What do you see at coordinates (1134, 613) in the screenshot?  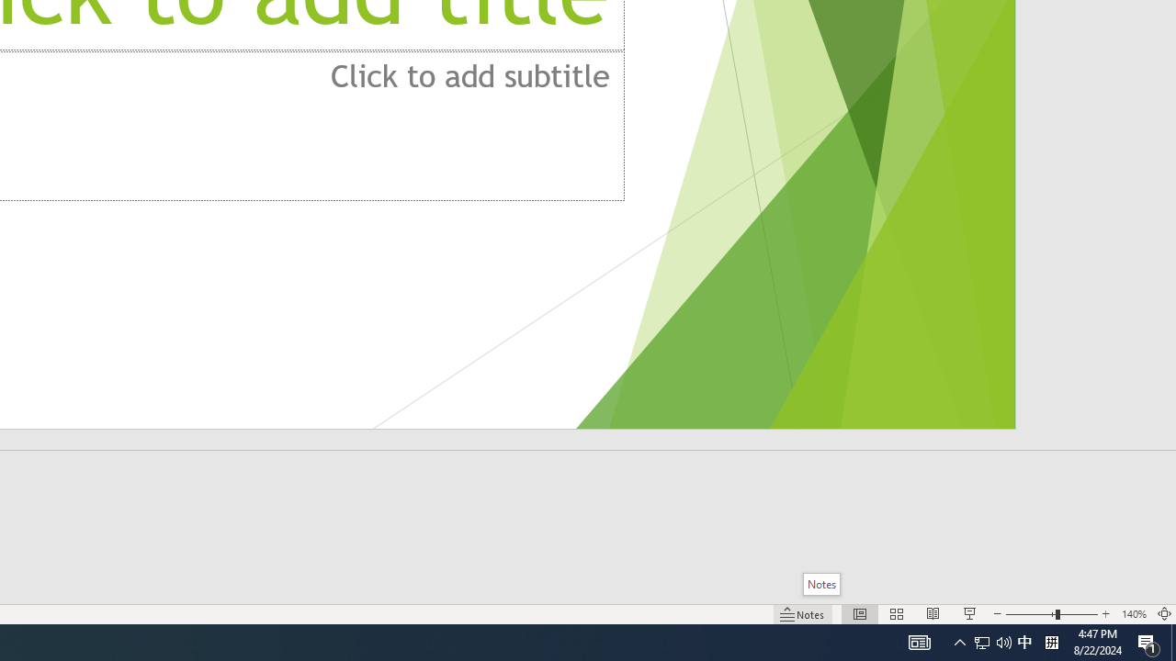 I see `Zoom 140%` at bounding box center [1134, 613].